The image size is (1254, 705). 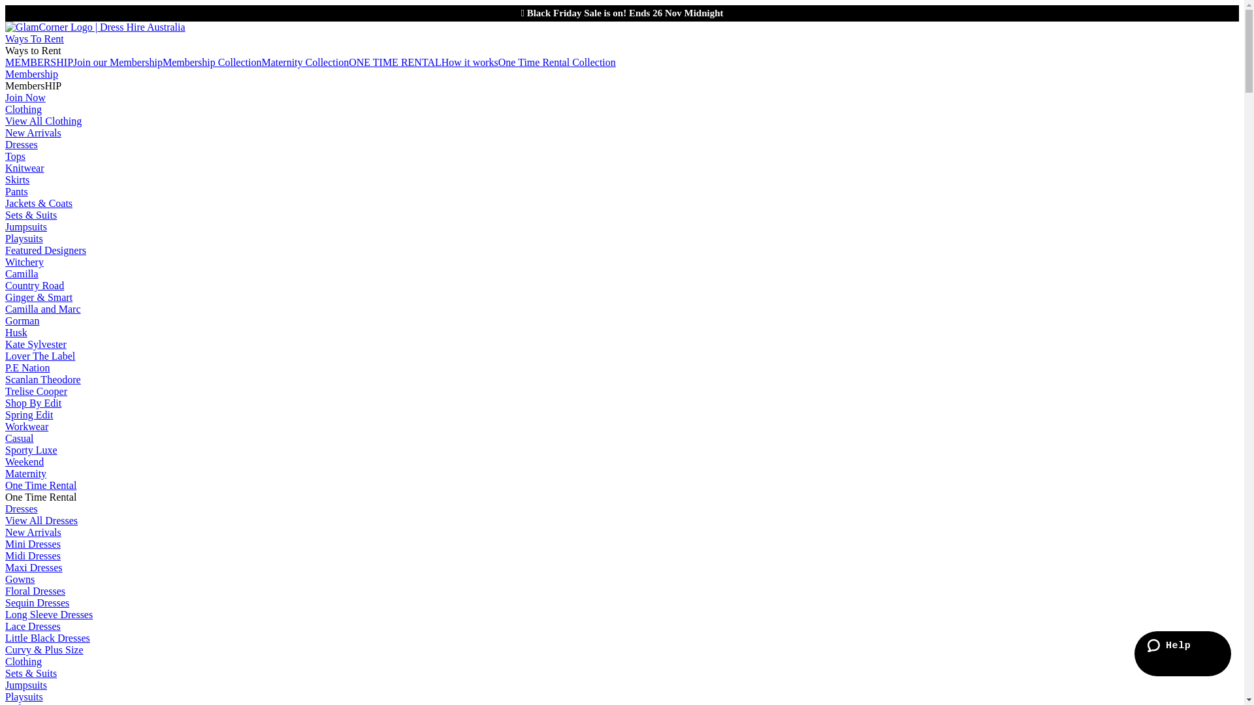 I want to click on One Time Rental, so click(x=40, y=486).